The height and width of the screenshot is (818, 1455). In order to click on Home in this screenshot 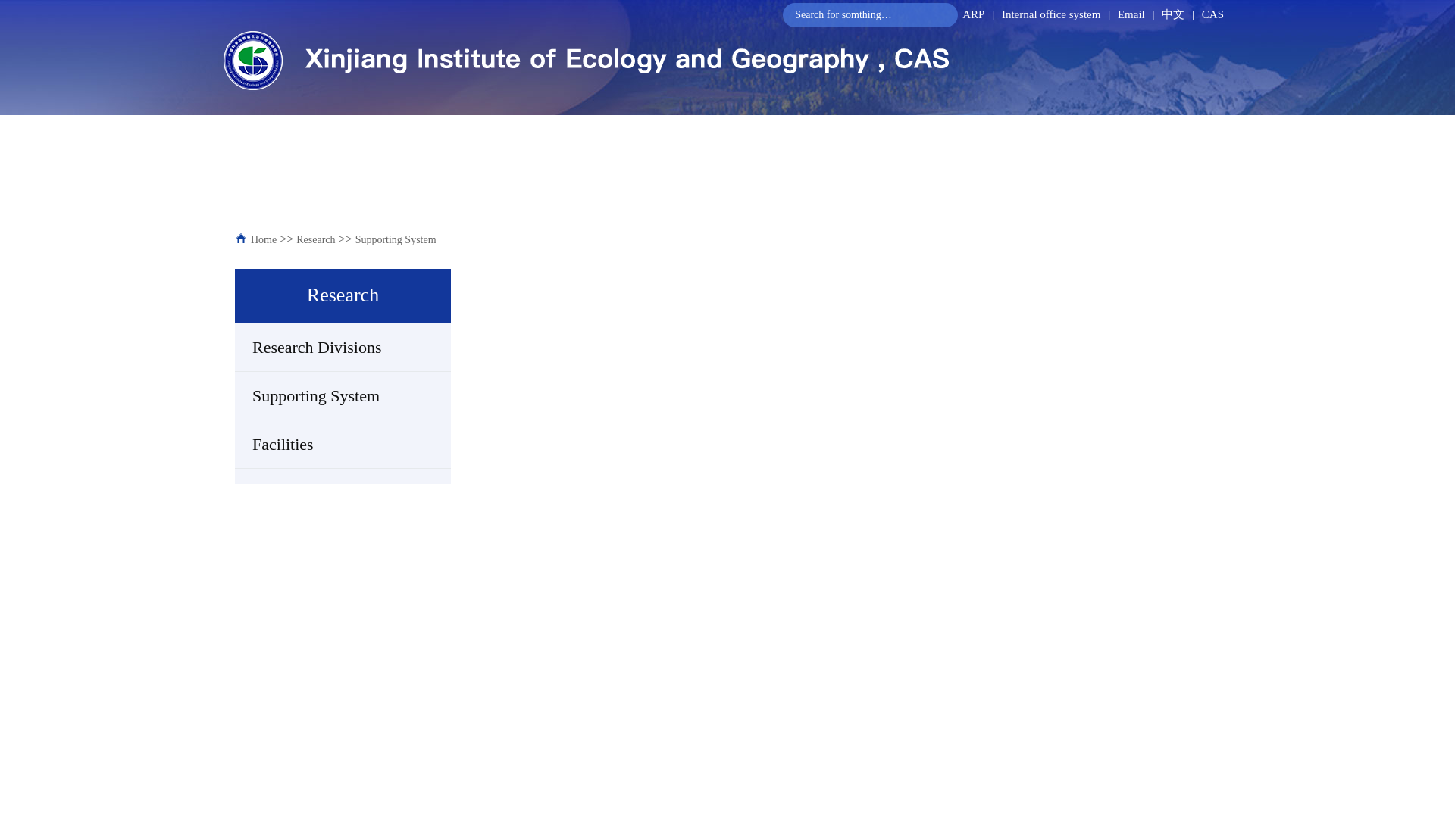, I will do `click(278, 129)`.